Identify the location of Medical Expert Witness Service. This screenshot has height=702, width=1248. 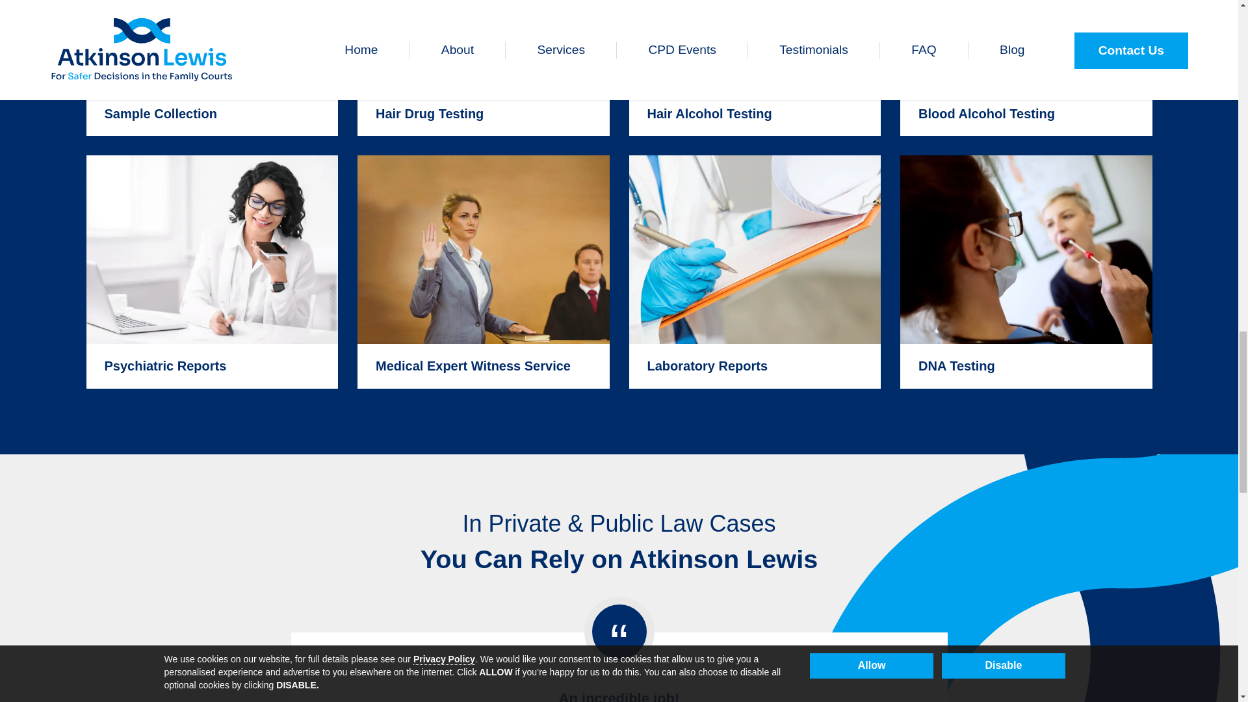
(484, 272).